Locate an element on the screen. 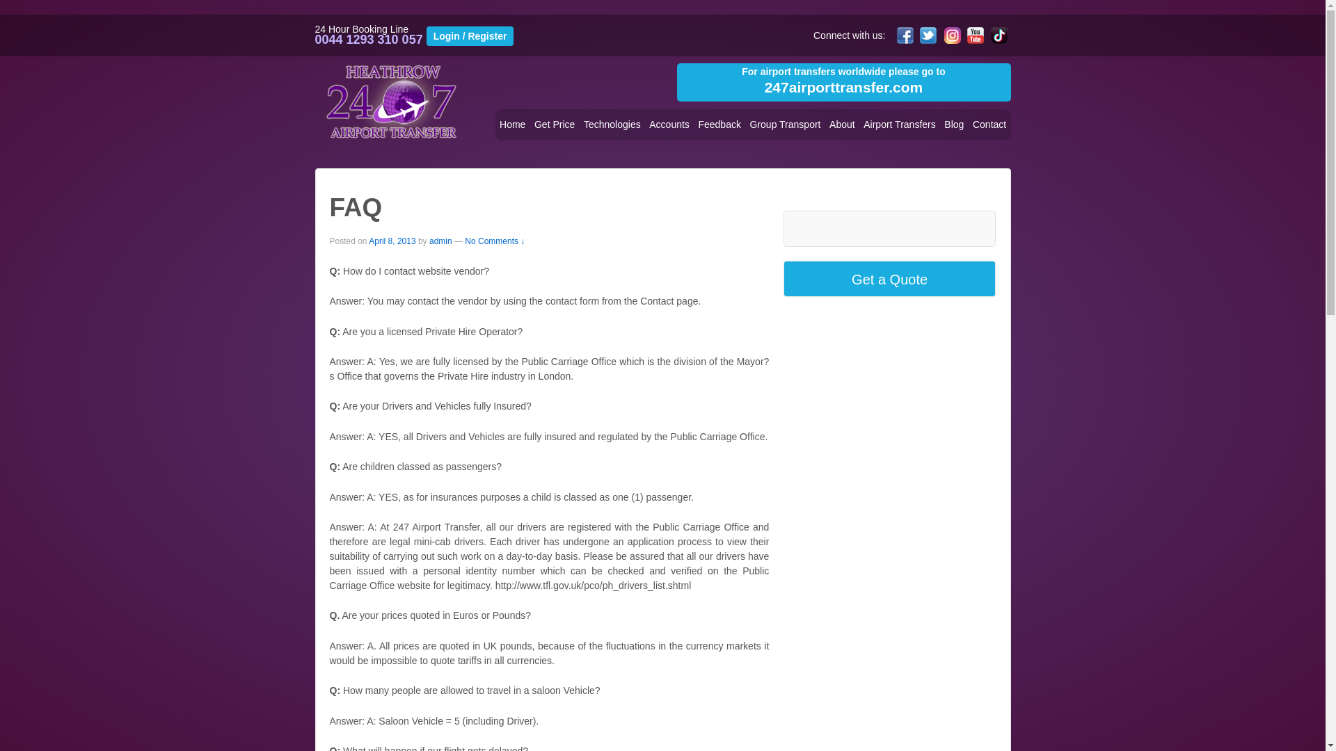 This screenshot has width=1336, height=751. View all posts by admin is located at coordinates (440, 241).